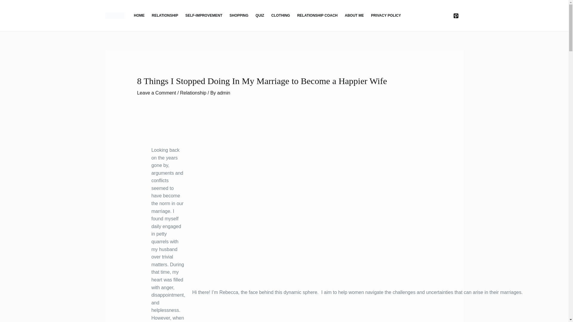 The width and height of the screenshot is (573, 322). I want to click on View all posts by admin, so click(224, 93).